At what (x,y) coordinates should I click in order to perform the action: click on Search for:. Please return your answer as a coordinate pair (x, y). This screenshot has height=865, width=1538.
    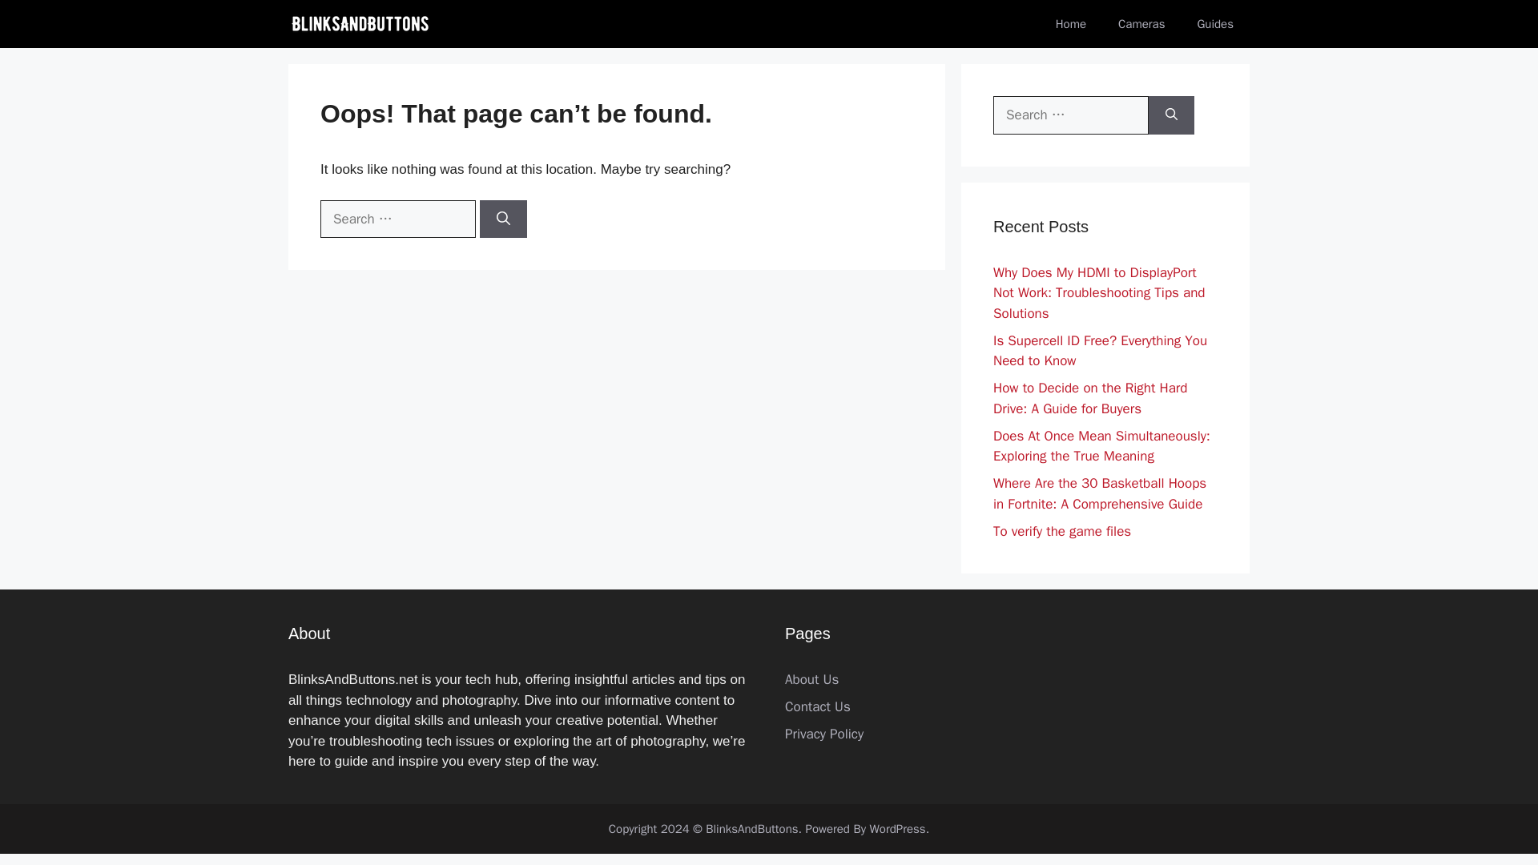
    Looking at the image, I should click on (397, 219).